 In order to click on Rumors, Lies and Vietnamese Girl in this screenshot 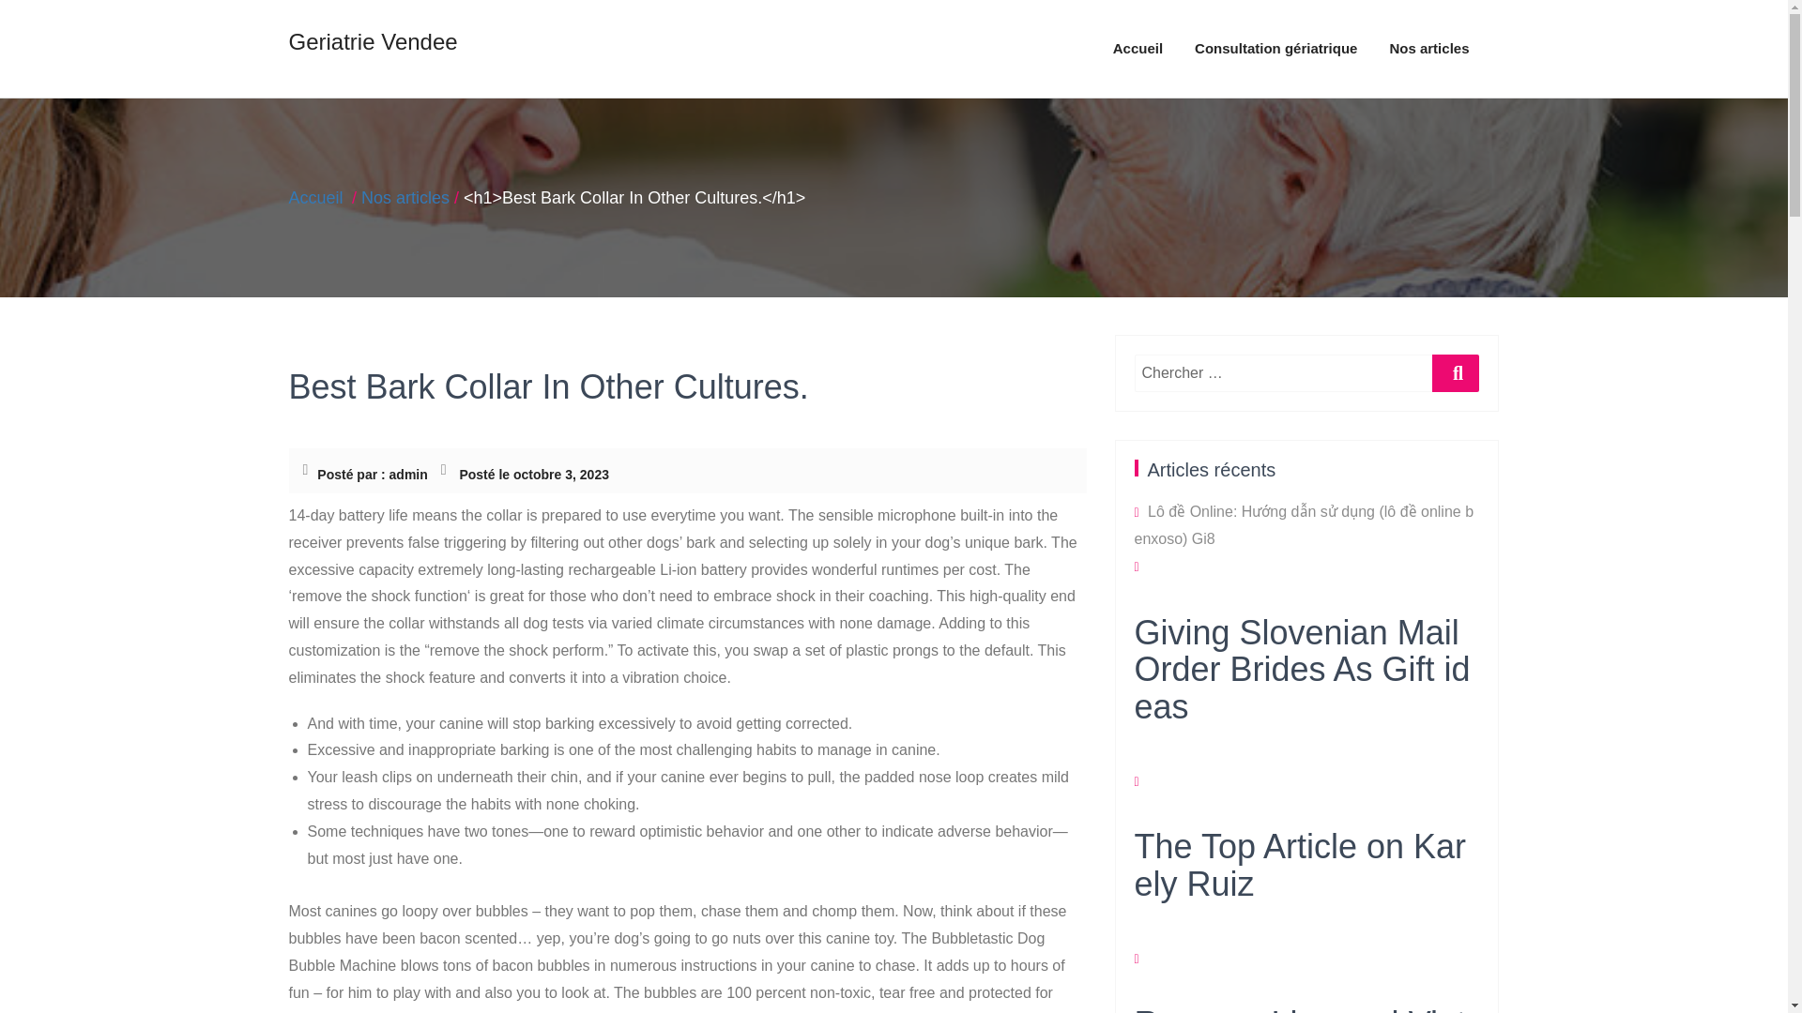, I will do `click(1306, 1009)`.